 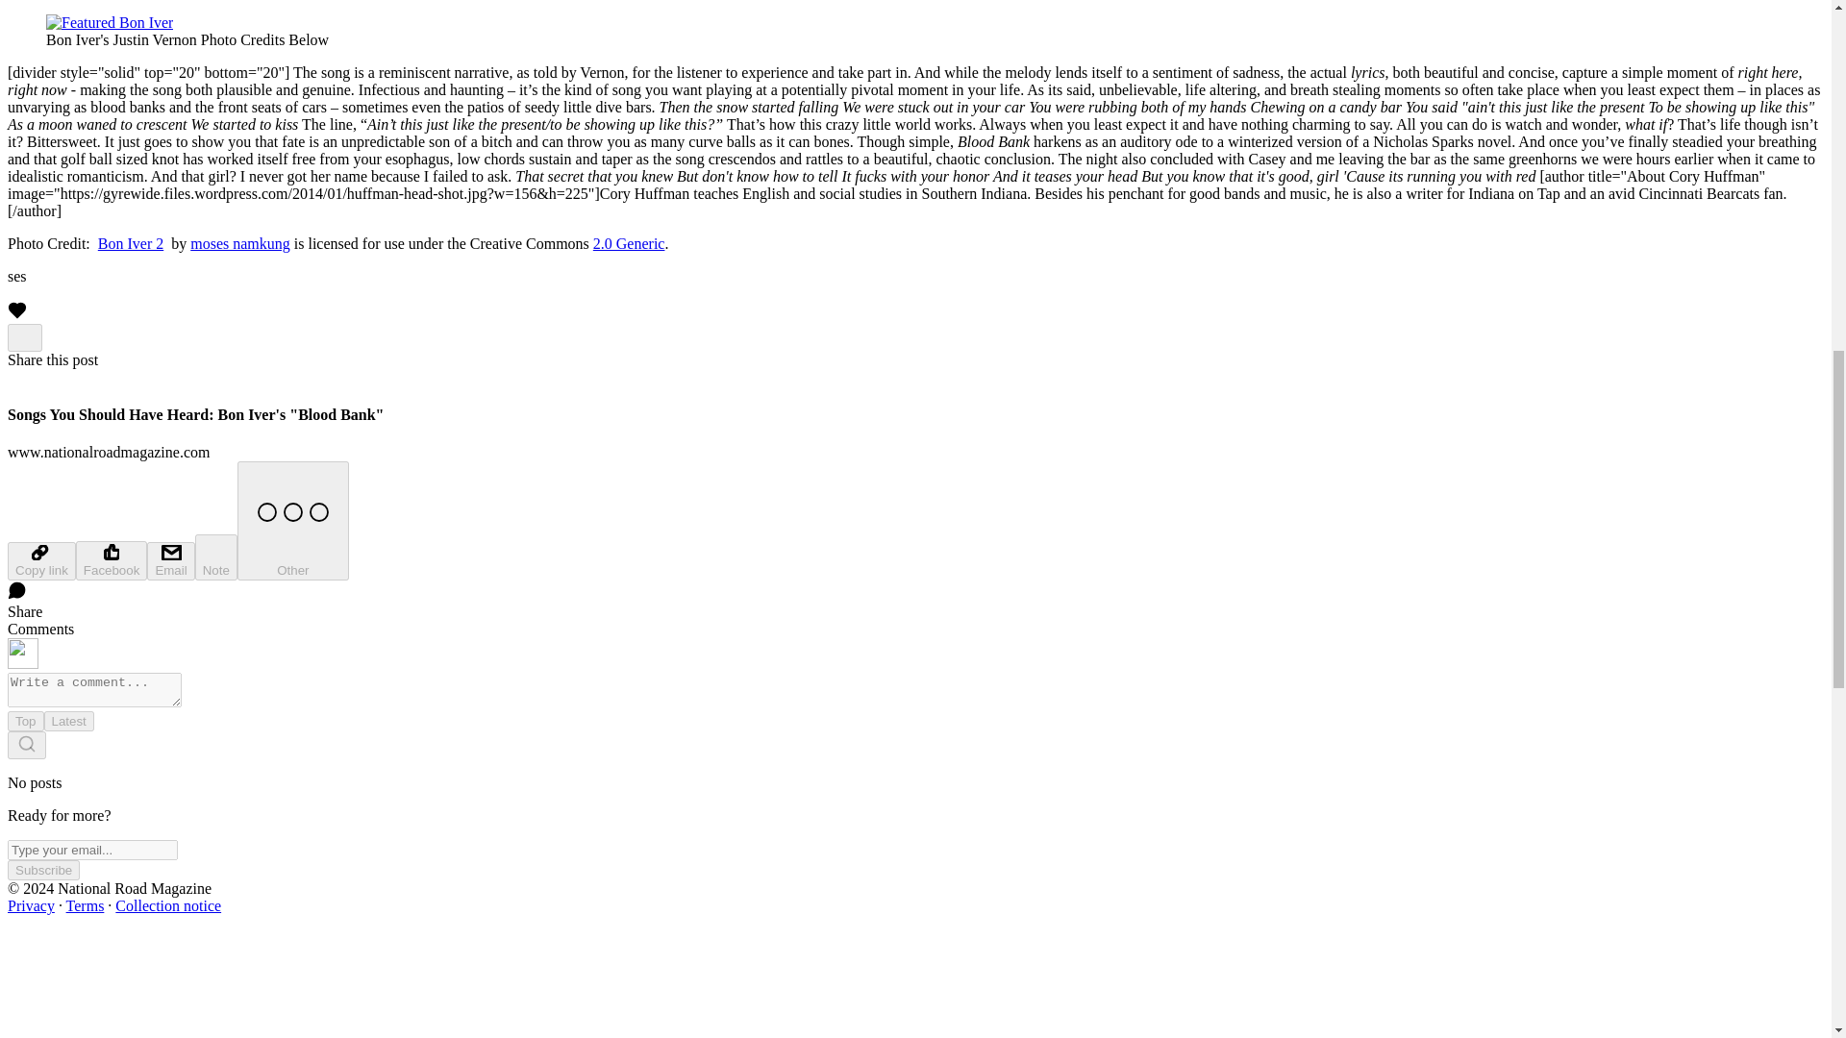 I want to click on Terms, so click(x=86, y=905).